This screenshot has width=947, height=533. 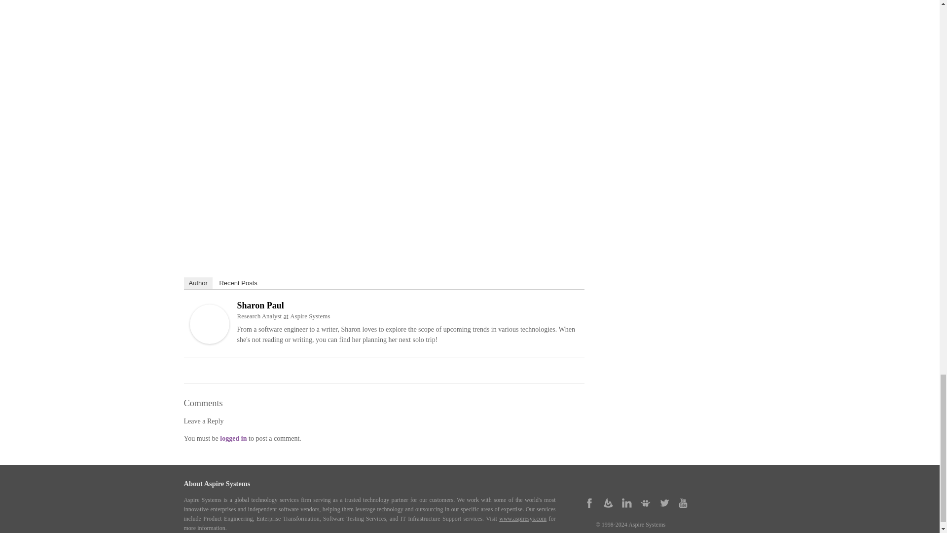 What do you see at coordinates (608, 502) in the screenshot?
I see `FeedBurner` at bounding box center [608, 502].